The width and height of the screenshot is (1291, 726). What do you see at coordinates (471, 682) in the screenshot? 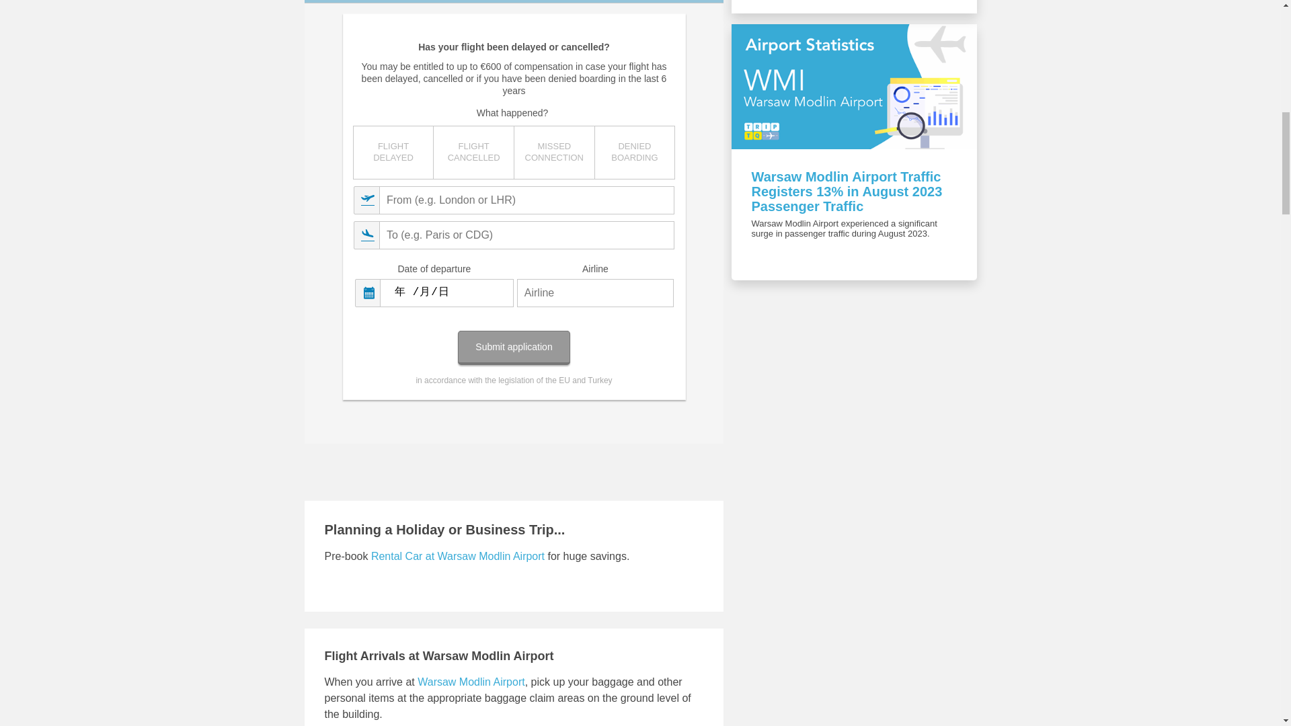
I see `warsawmodlinairport.com` at bounding box center [471, 682].